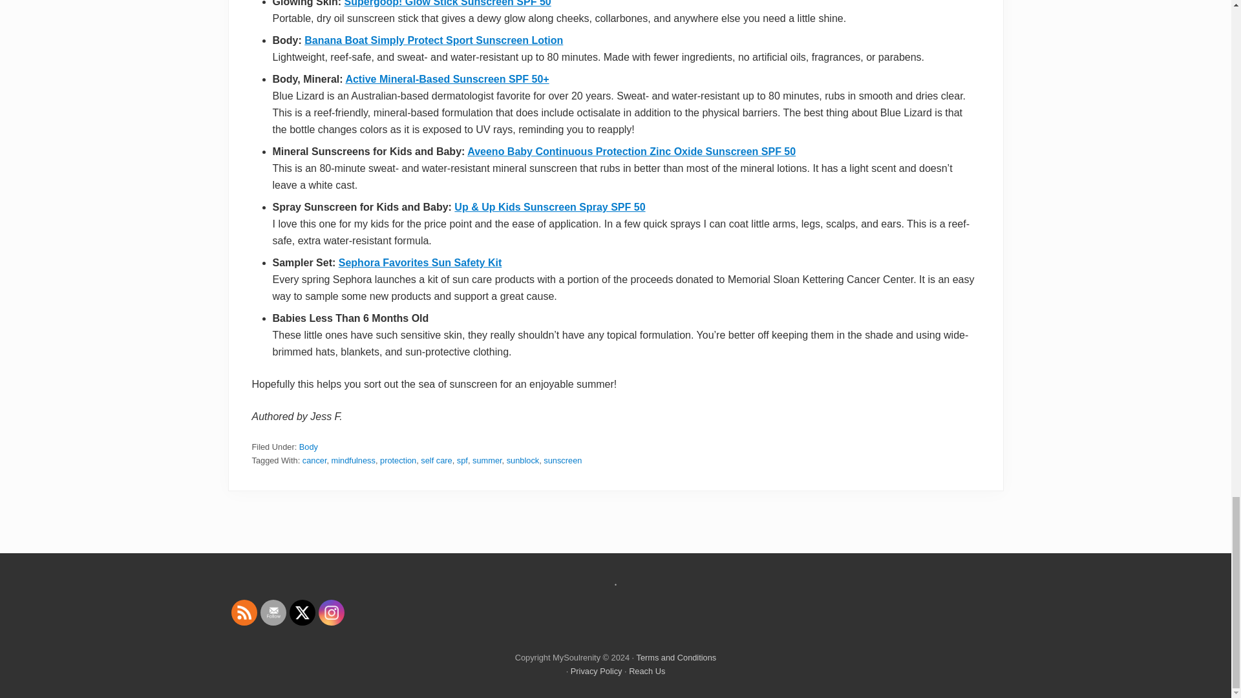 The width and height of the screenshot is (1241, 698). What do you see at coordinates (273, 613) in the screenshot?
I see `Follow by Email` at bounding box center [273, 613].